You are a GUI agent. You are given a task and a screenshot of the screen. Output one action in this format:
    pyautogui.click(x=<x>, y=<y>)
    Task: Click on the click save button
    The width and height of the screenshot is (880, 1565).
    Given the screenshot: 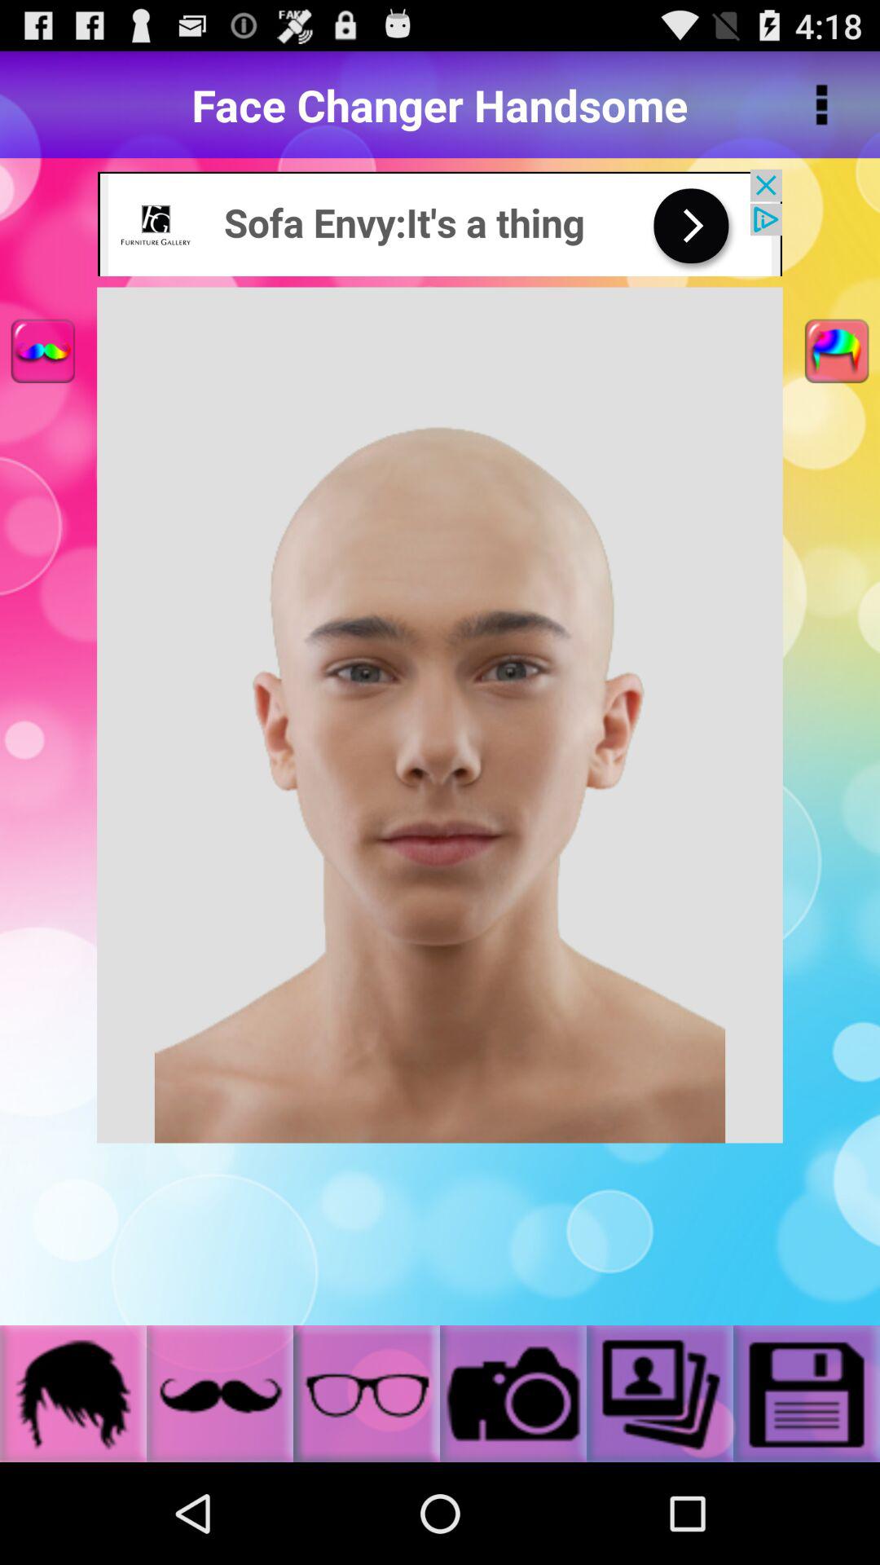 What is the action you would take?
    pyautogui.click(x=807, y=1394)
    